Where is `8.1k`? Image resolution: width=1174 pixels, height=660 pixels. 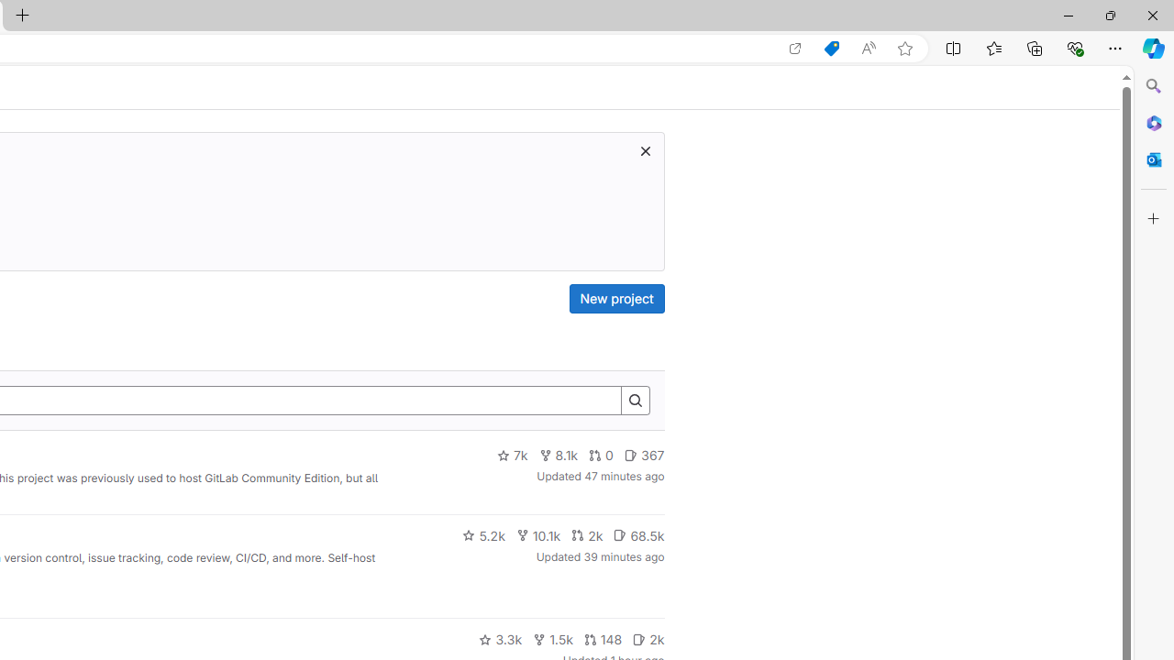
8.1k is located at coordinates (559, 456).